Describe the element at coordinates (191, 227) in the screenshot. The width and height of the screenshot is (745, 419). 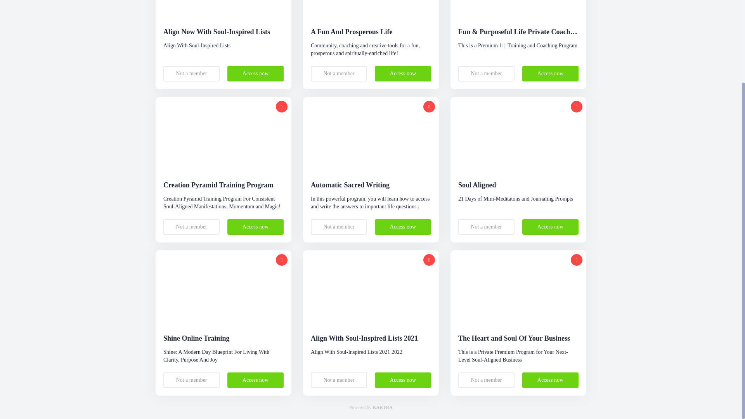
I see `Not a member` at that location.